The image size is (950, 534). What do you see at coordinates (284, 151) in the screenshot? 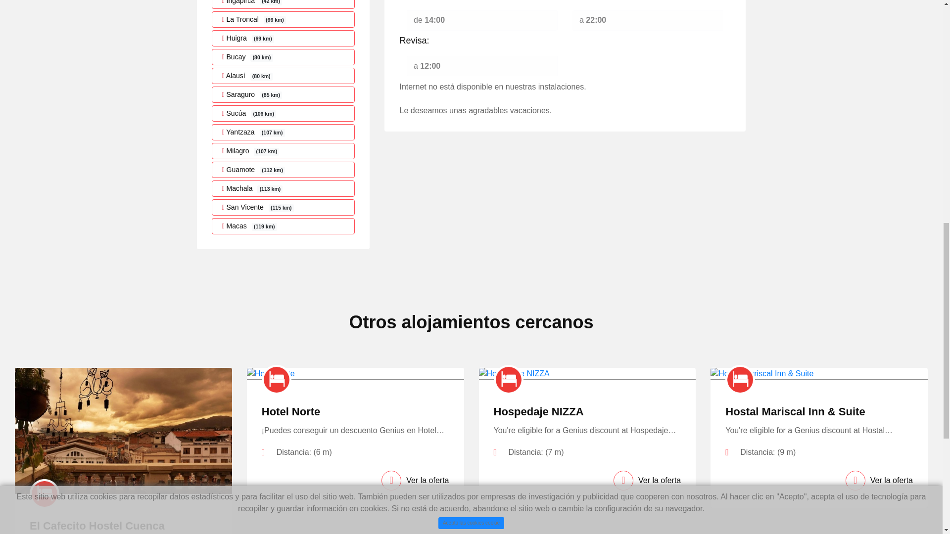
I see `Alojamiento Milagro` at bounding box center [284, 151].